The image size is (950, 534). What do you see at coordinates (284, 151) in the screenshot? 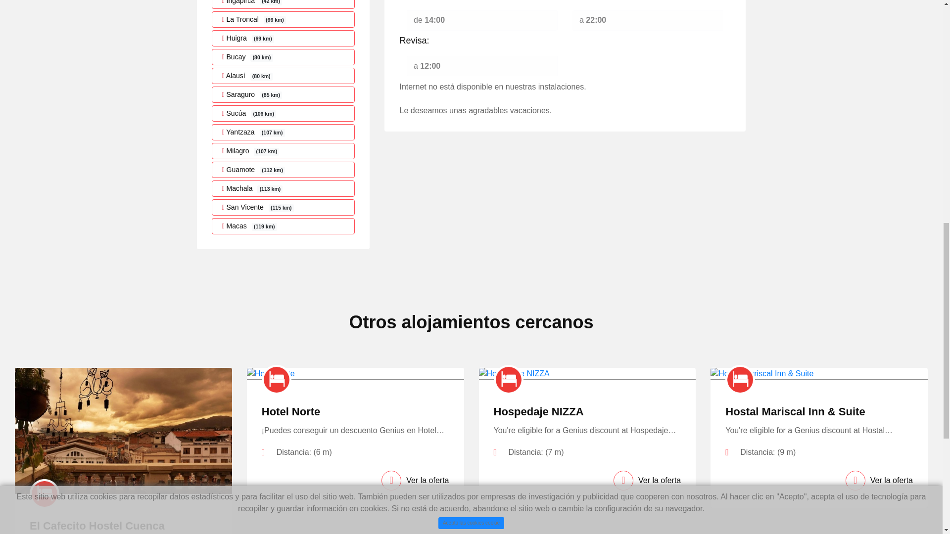
I see `Alojamiento Milagro` at bounding box center [284, 151].